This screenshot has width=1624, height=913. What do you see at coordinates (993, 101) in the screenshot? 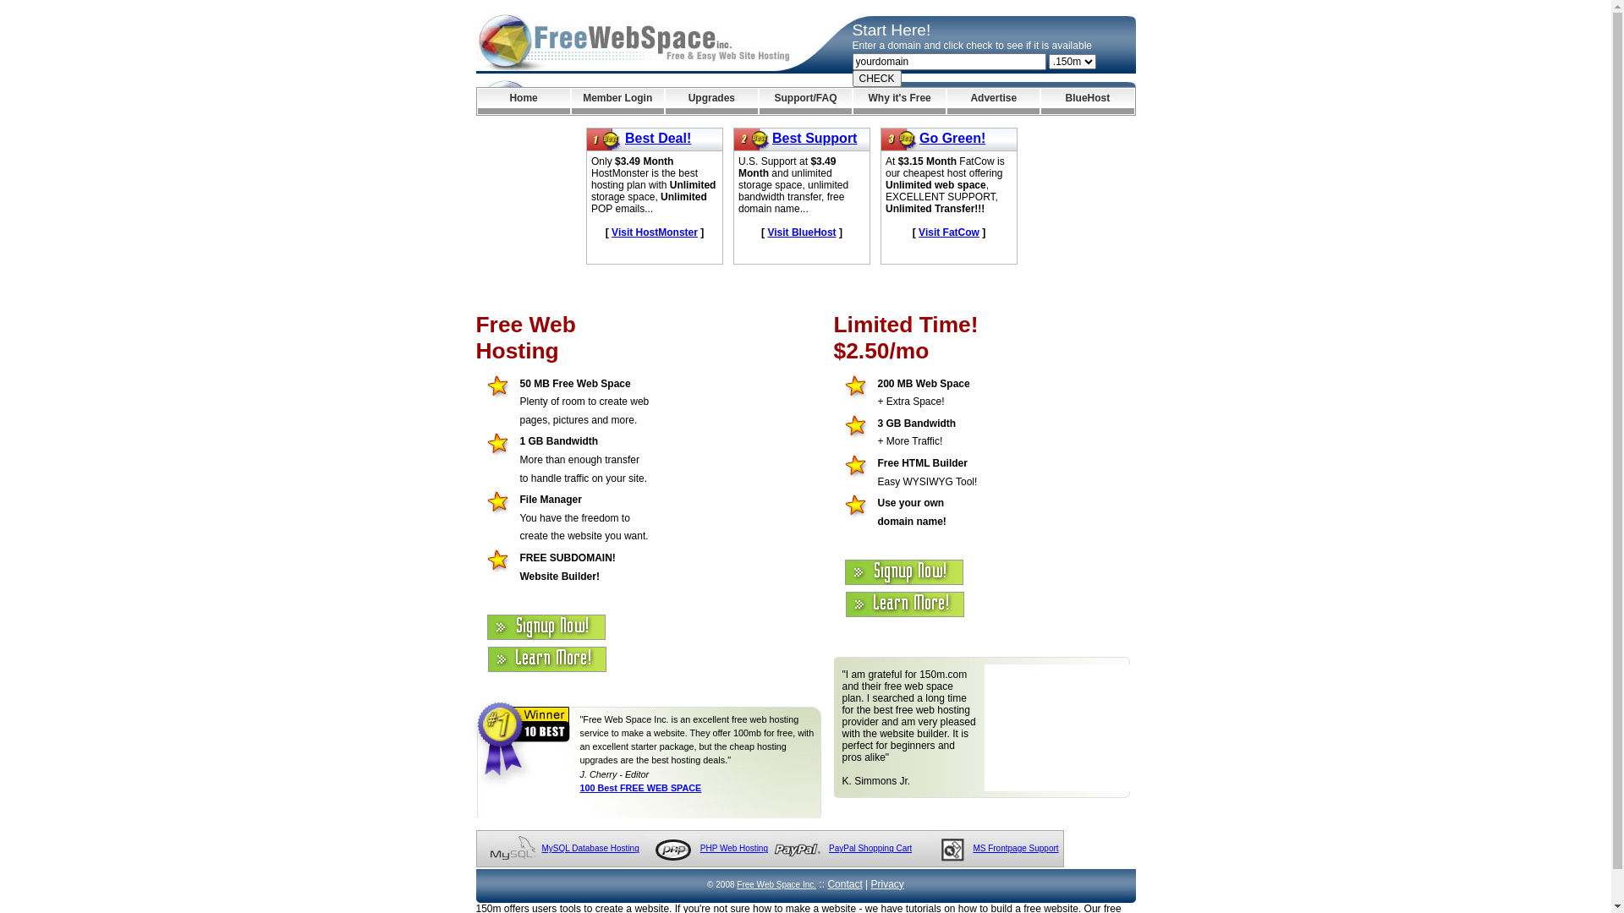
I see `Advertise` at bounding box center [993, 101].